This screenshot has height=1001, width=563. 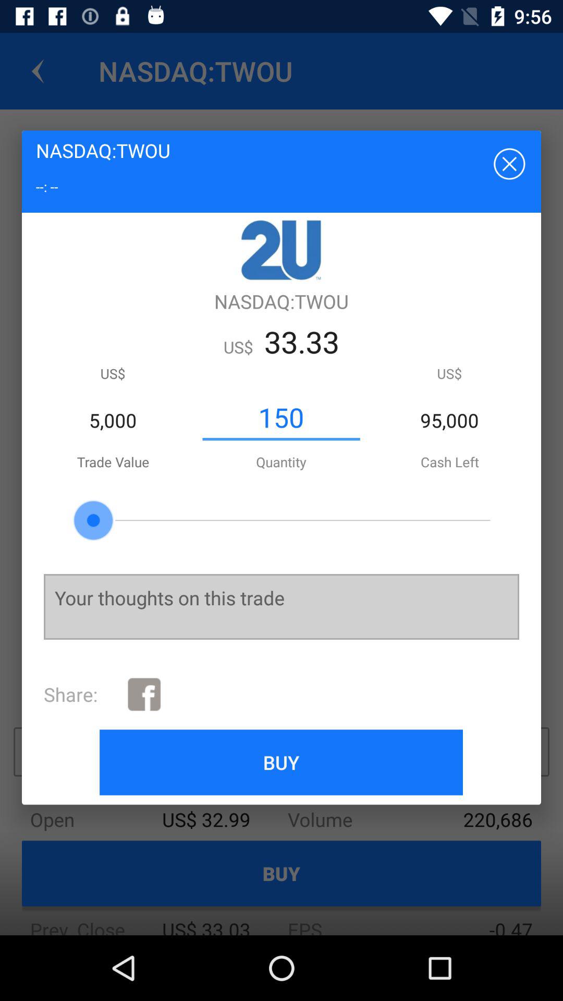 What do you see at coordinates (281, 418) in the screenshot?
I see `choose the 150` at bounding box center [281, 418].